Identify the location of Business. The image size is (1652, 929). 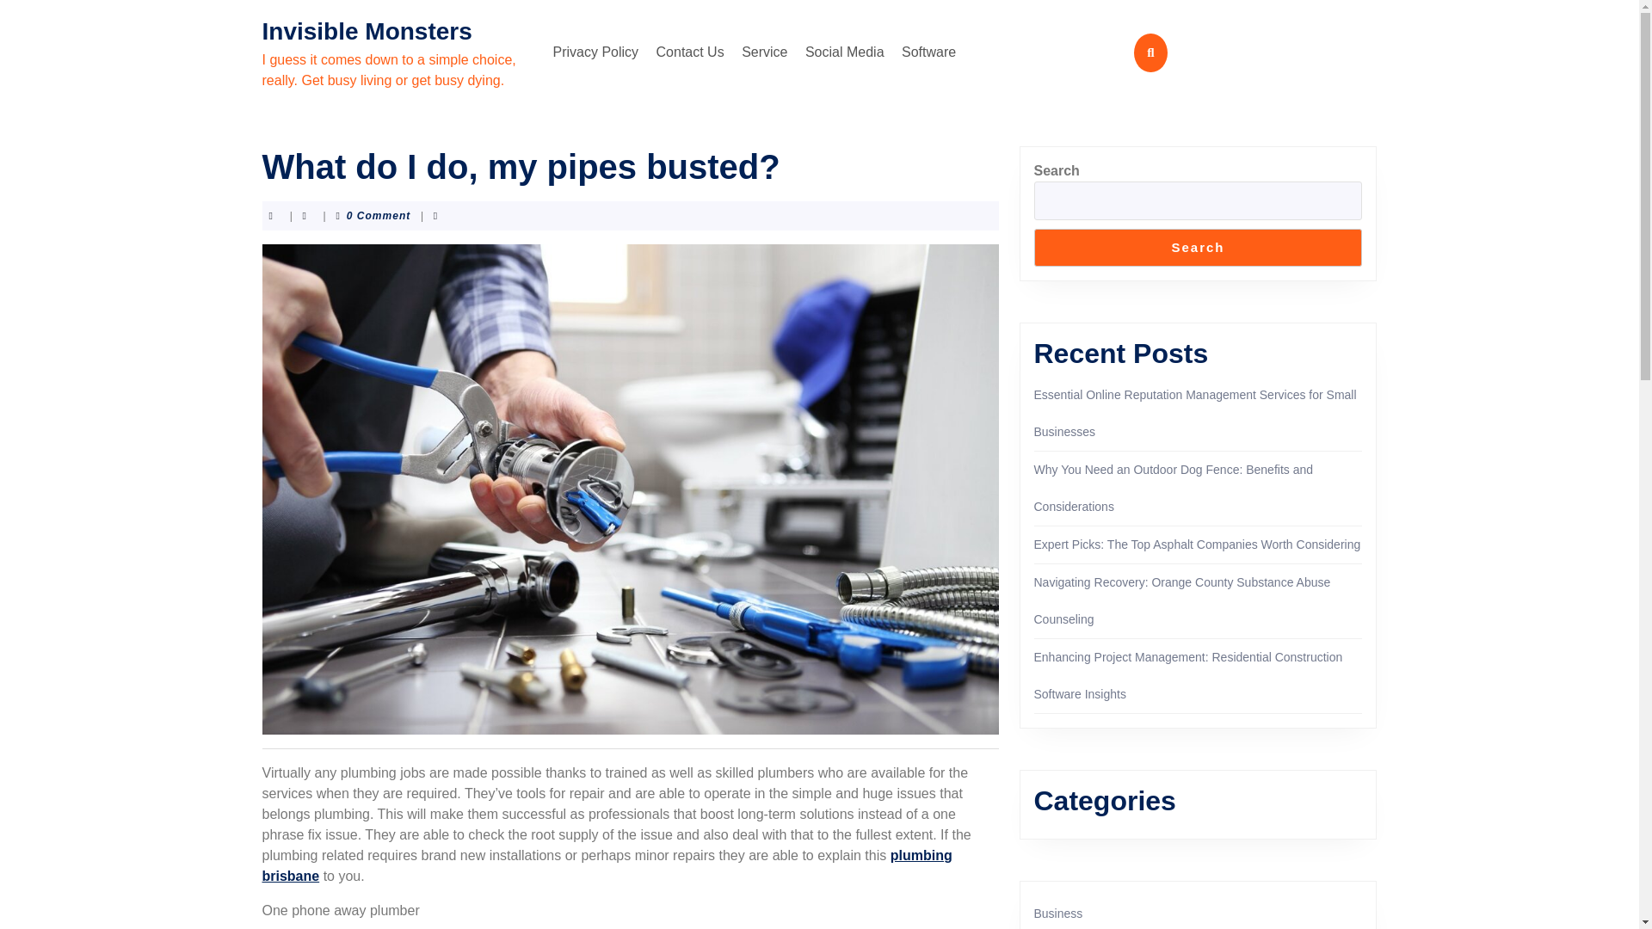
(1058, 914).